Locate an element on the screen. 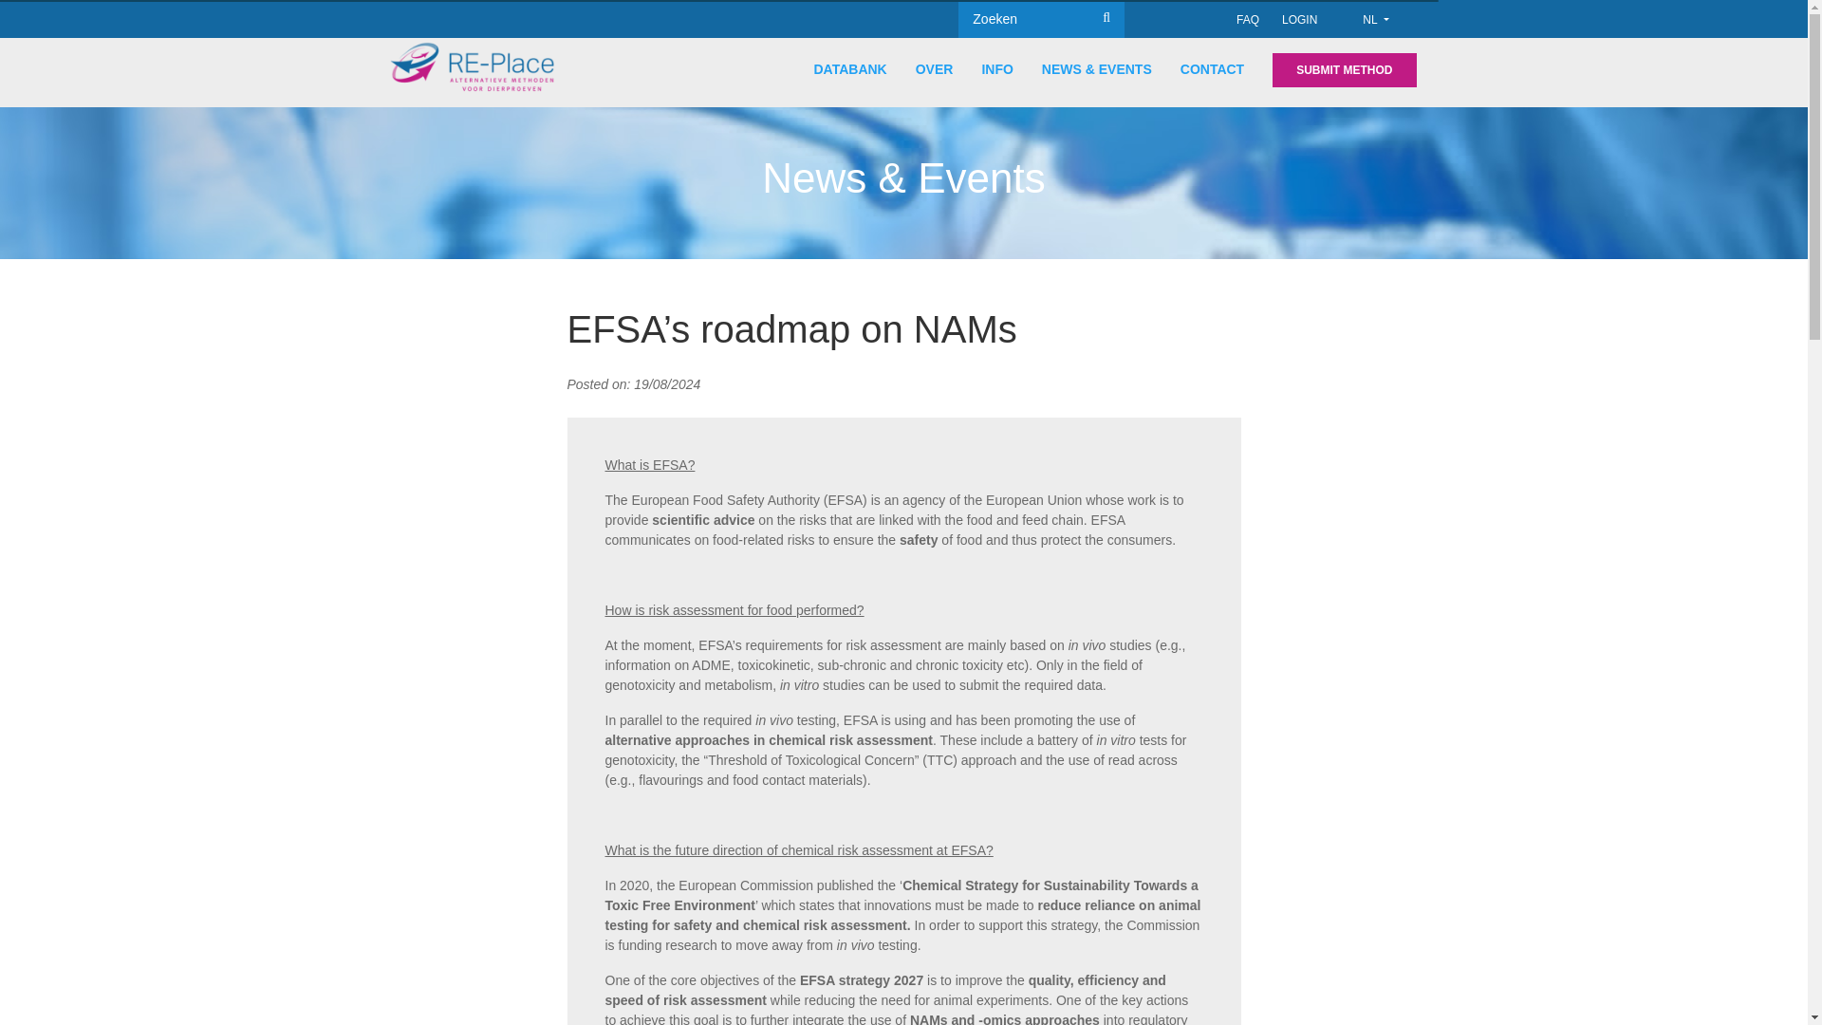 Image resolution: width=1822 pixels, height=1025 pixels. Zoeken is located at coordinates (47, 18).